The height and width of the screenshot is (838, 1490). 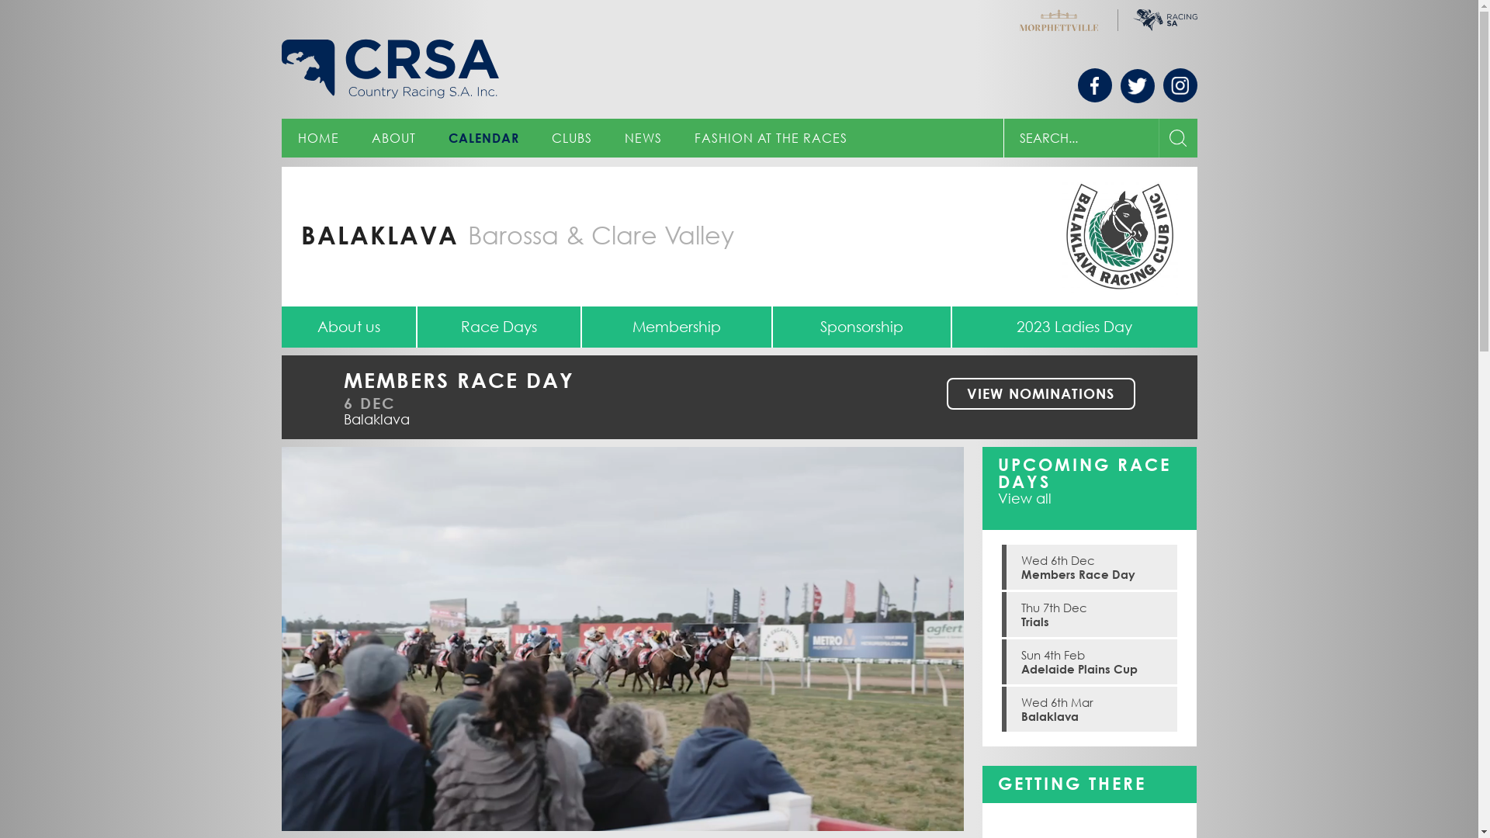 I want to click on NEWS, so click(x=643, y=138).